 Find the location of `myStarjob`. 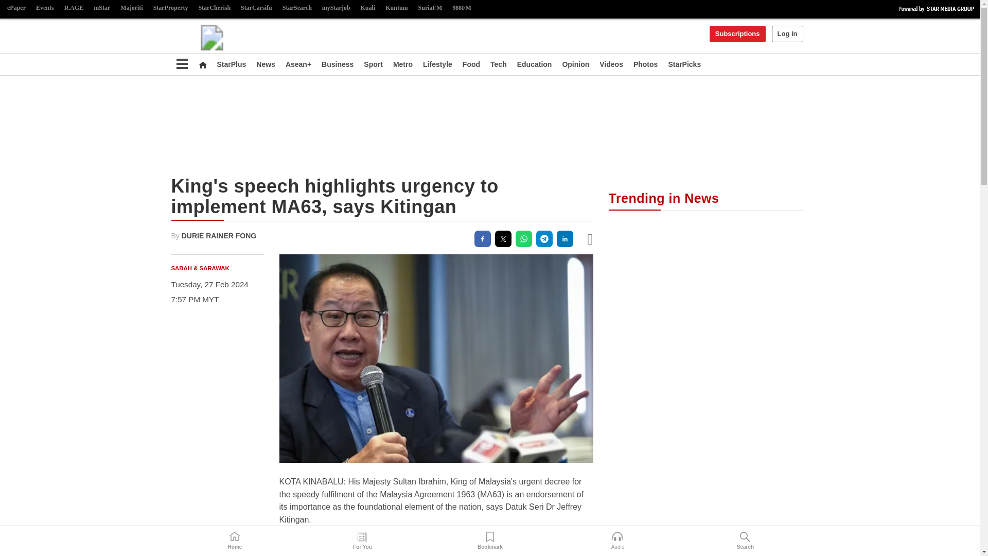

myStarjob is located at coordinates (337, 8).